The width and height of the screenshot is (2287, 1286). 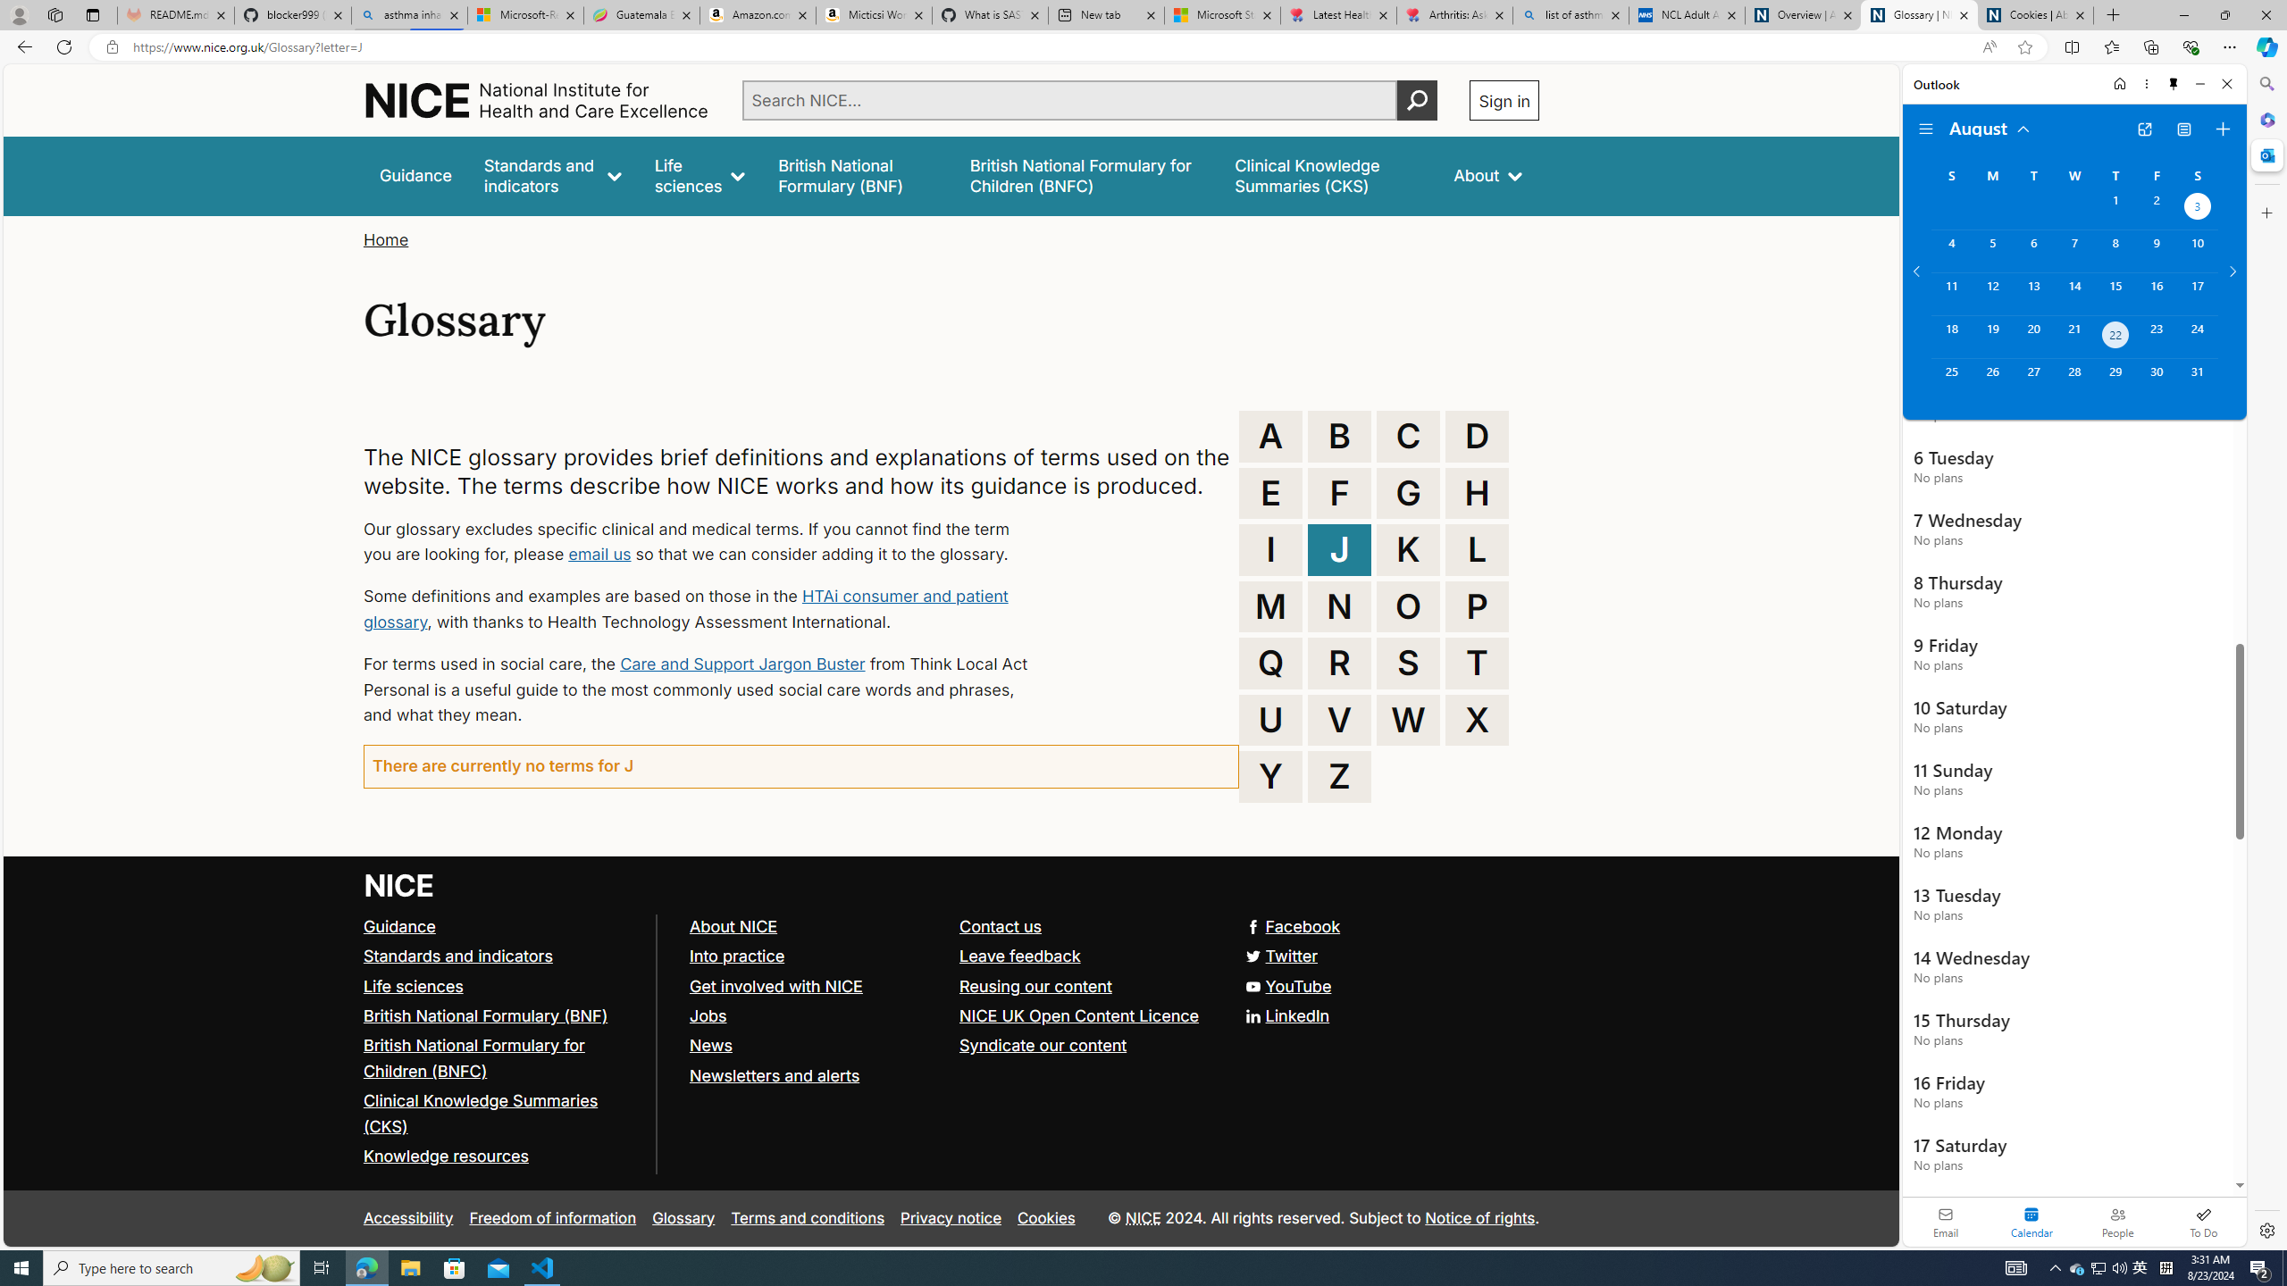 What do you see at coordinates (1081, 1015) in the screenshot?
I see `NICE UK Open Content Licence` at bounding box center [1081, 1015].